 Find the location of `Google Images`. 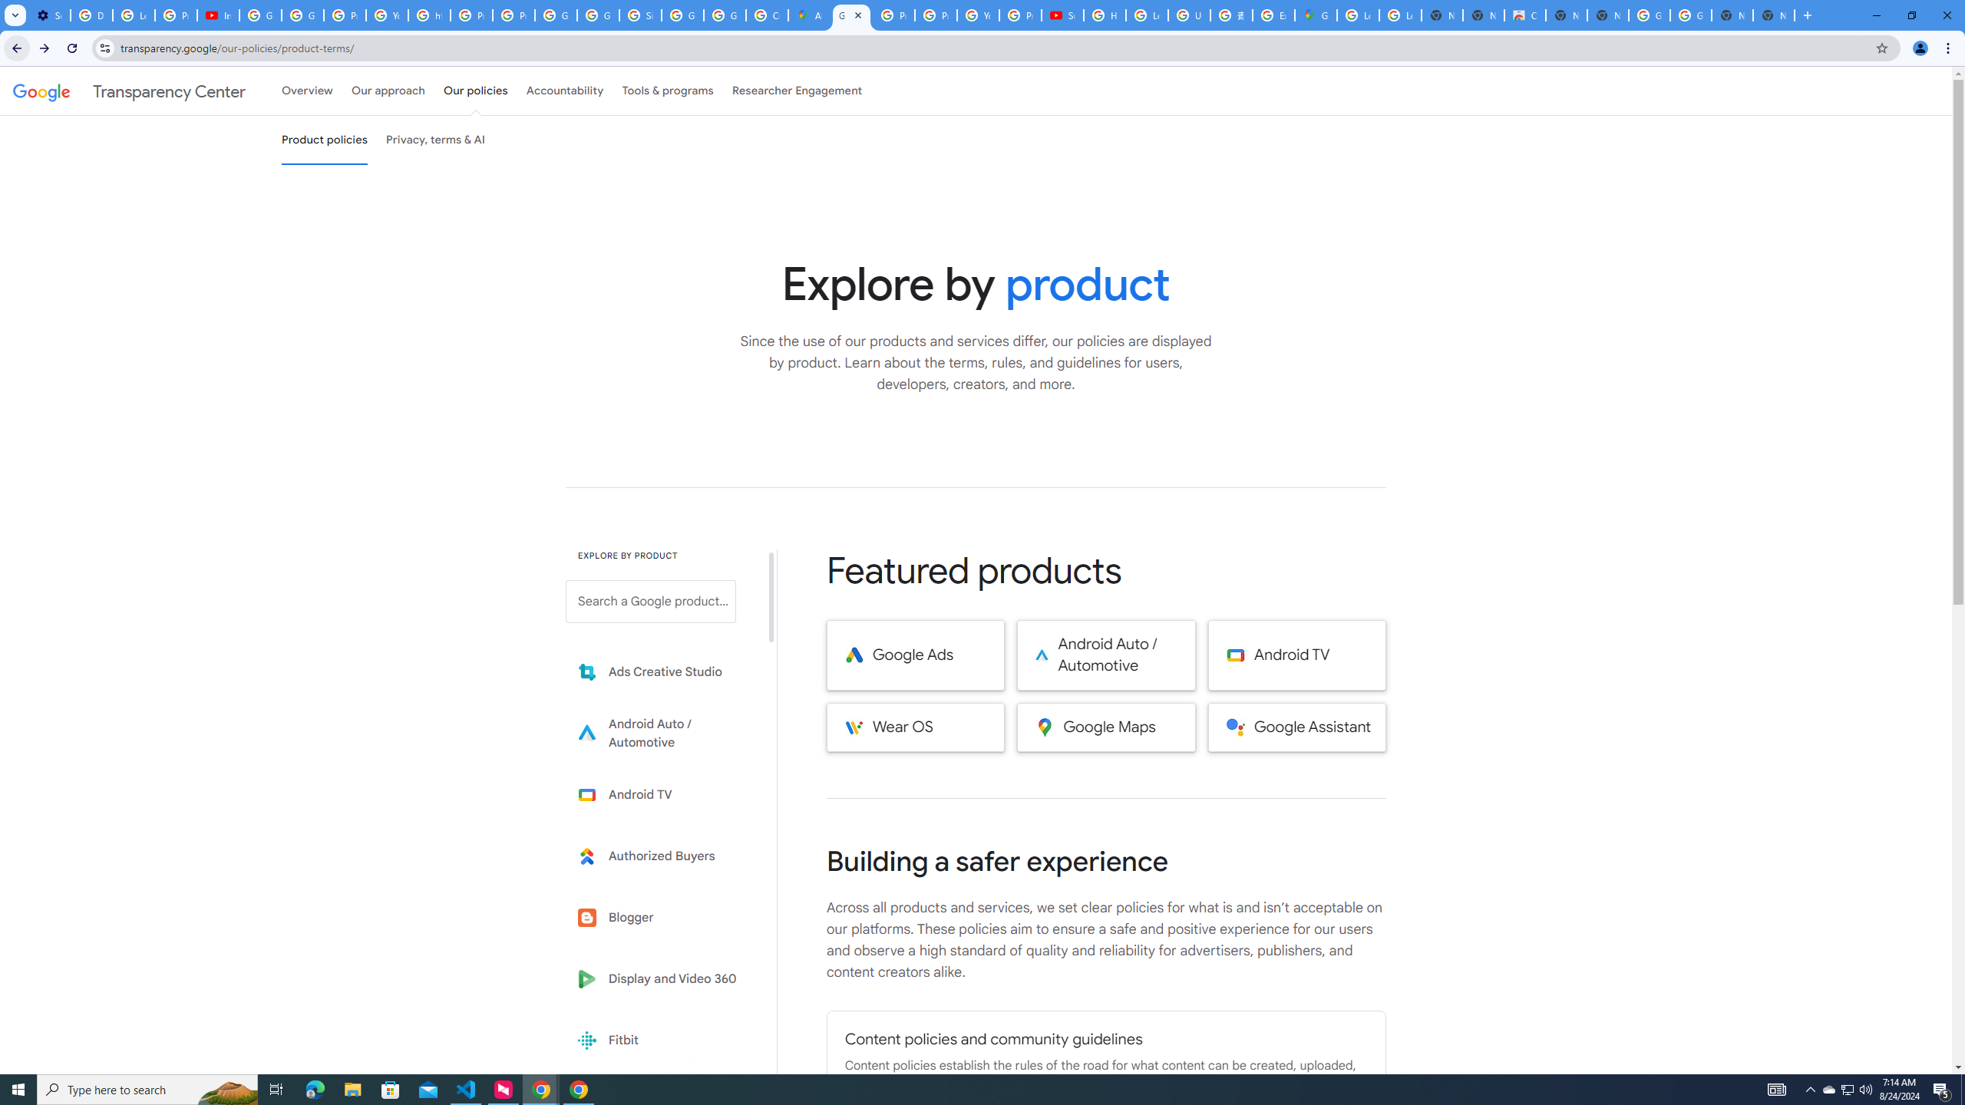

Google Images is located at coordinates (1650, 15).